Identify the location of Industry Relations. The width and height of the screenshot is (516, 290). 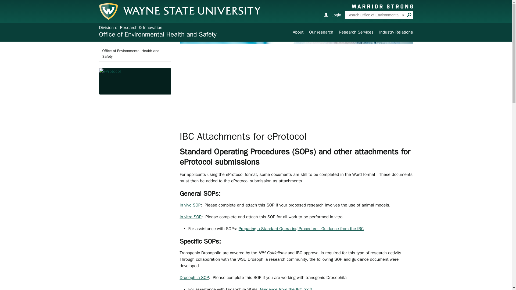
(396, 32).